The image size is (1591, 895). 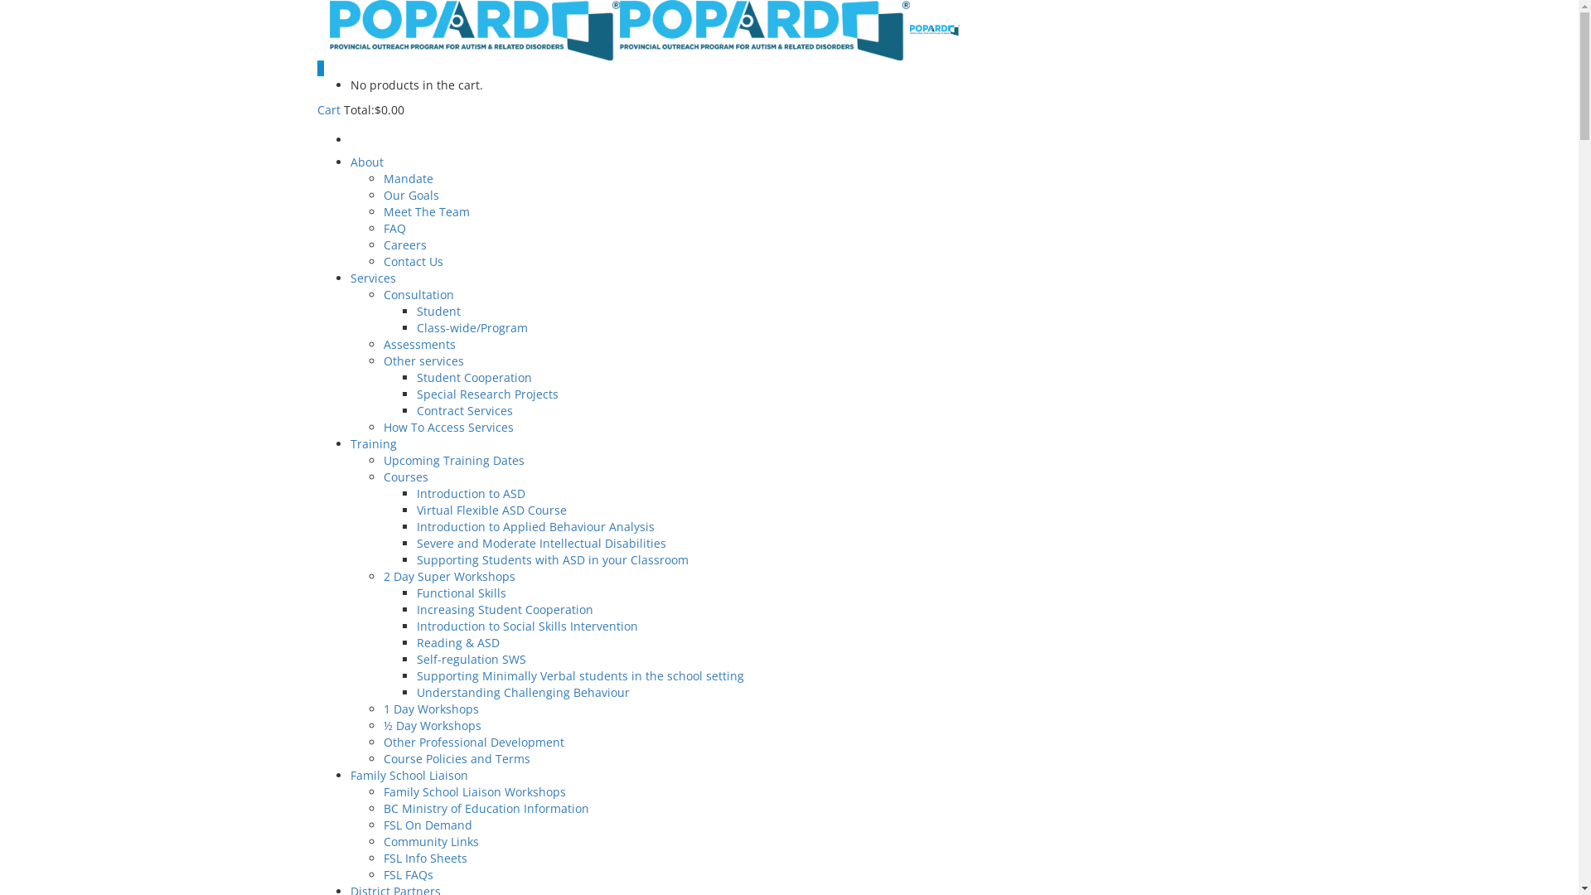 I want to click on 2 Day Super Workshops, so click(x=449, y=577).